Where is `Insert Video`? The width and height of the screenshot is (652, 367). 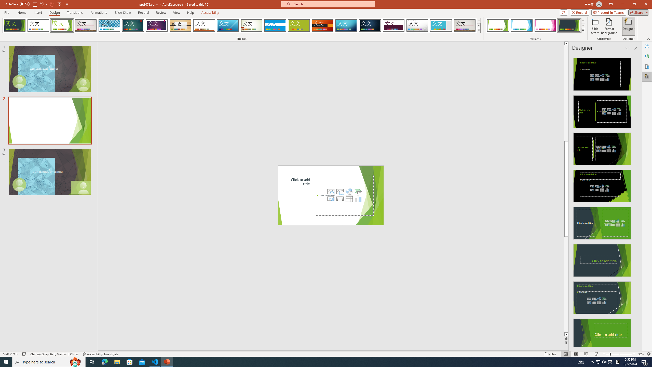 Insert Video is located at coordinates (340, 199).